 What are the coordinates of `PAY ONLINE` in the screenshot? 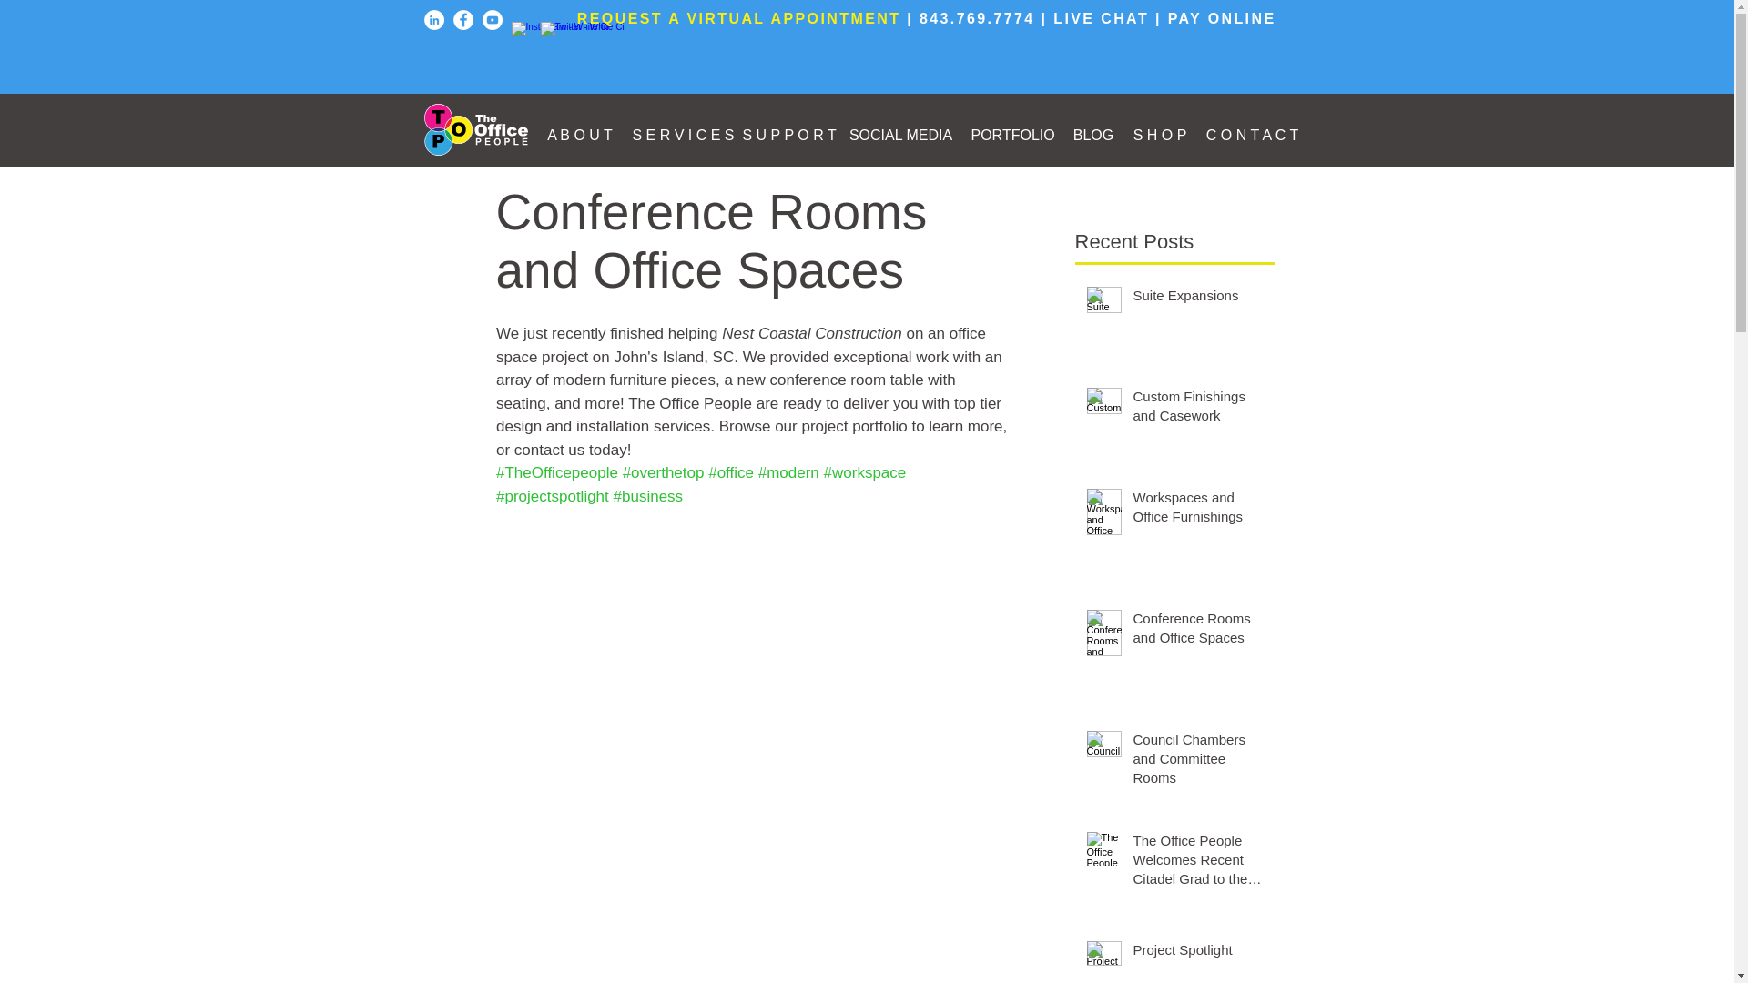 It's located at (1222, 18).